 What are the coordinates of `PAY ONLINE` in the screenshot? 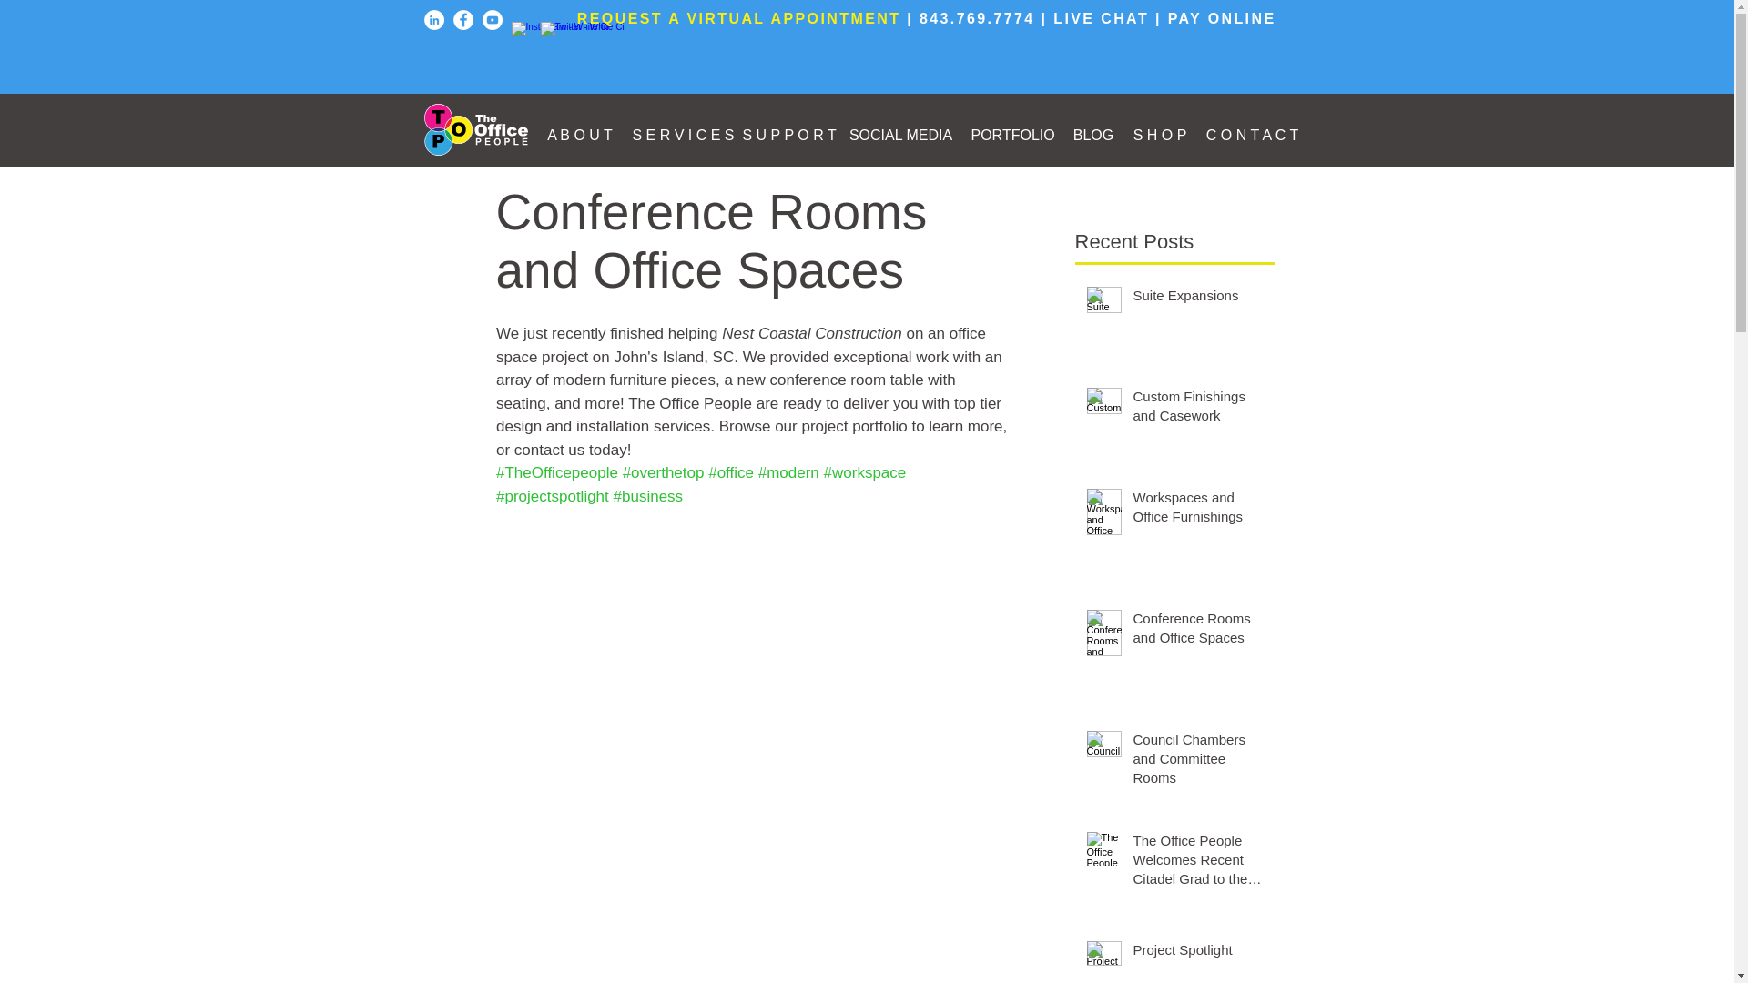 It's located at (1222, 18).